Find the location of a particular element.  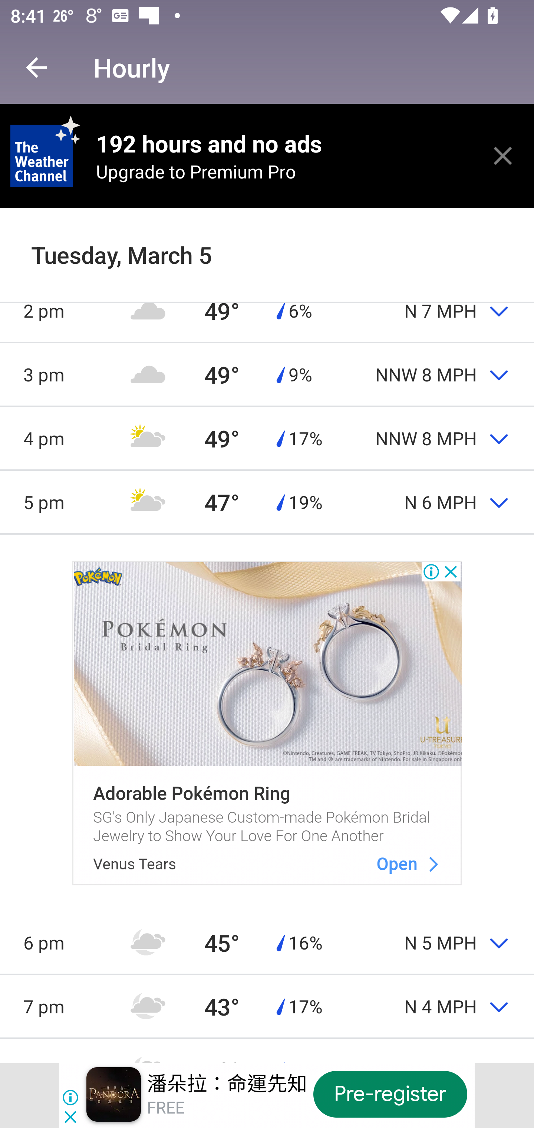

FREE is located at coordinates (165, 1108).